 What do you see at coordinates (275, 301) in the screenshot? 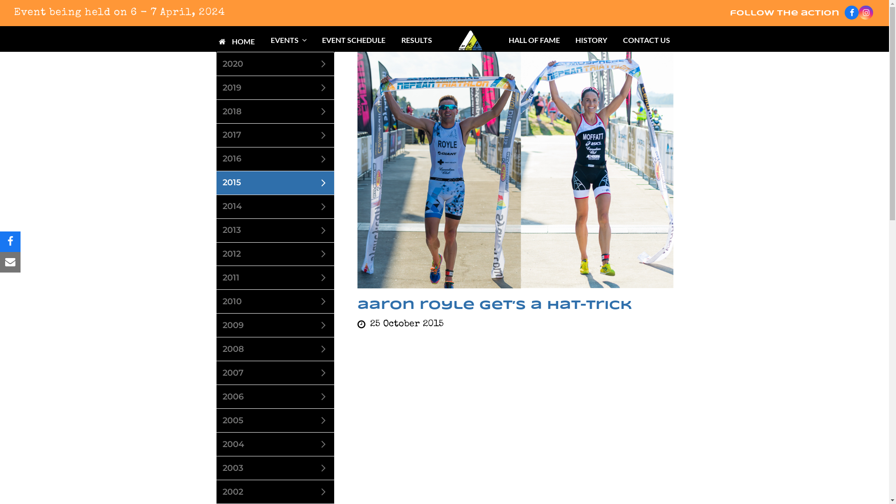
I see `2010` at bounding box center [275, 301].